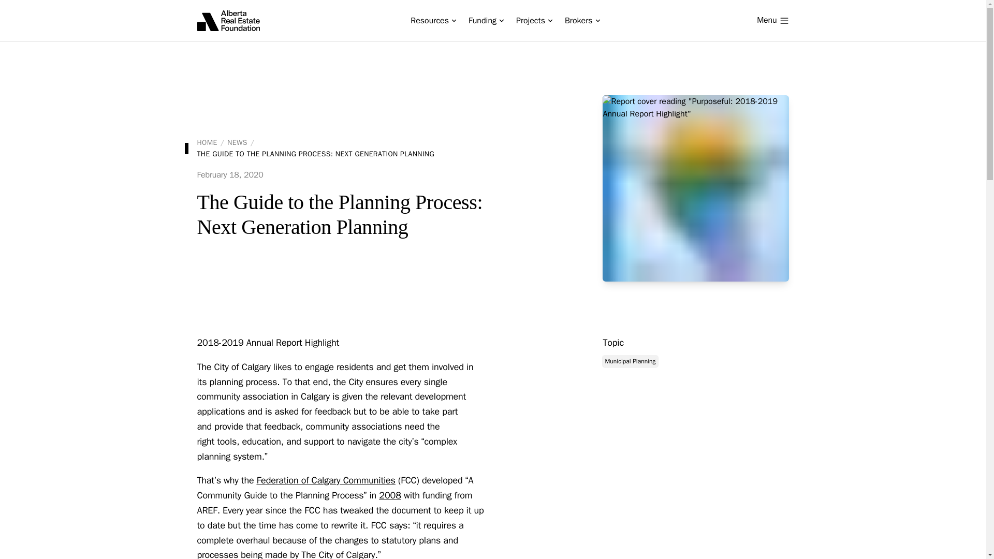 The image size is (994, 559). I want to click on Projects, so click(534, 21).